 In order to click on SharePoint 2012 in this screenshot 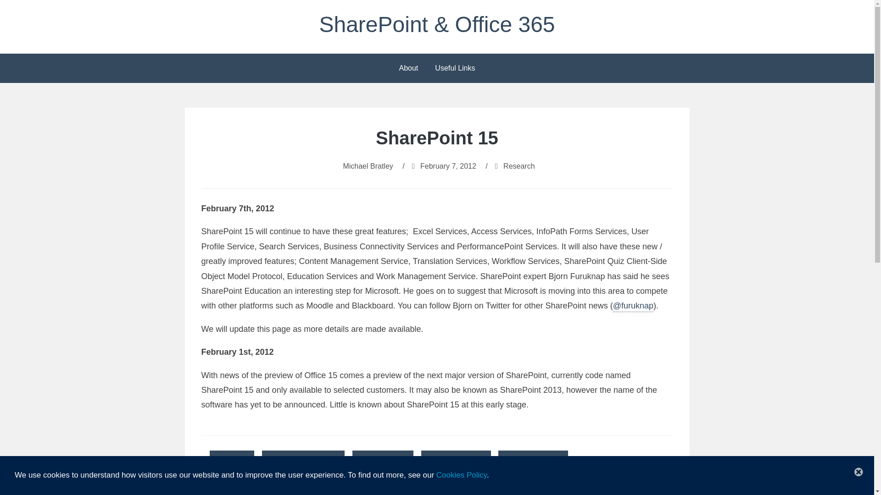, I will do `click(456, 459)`.